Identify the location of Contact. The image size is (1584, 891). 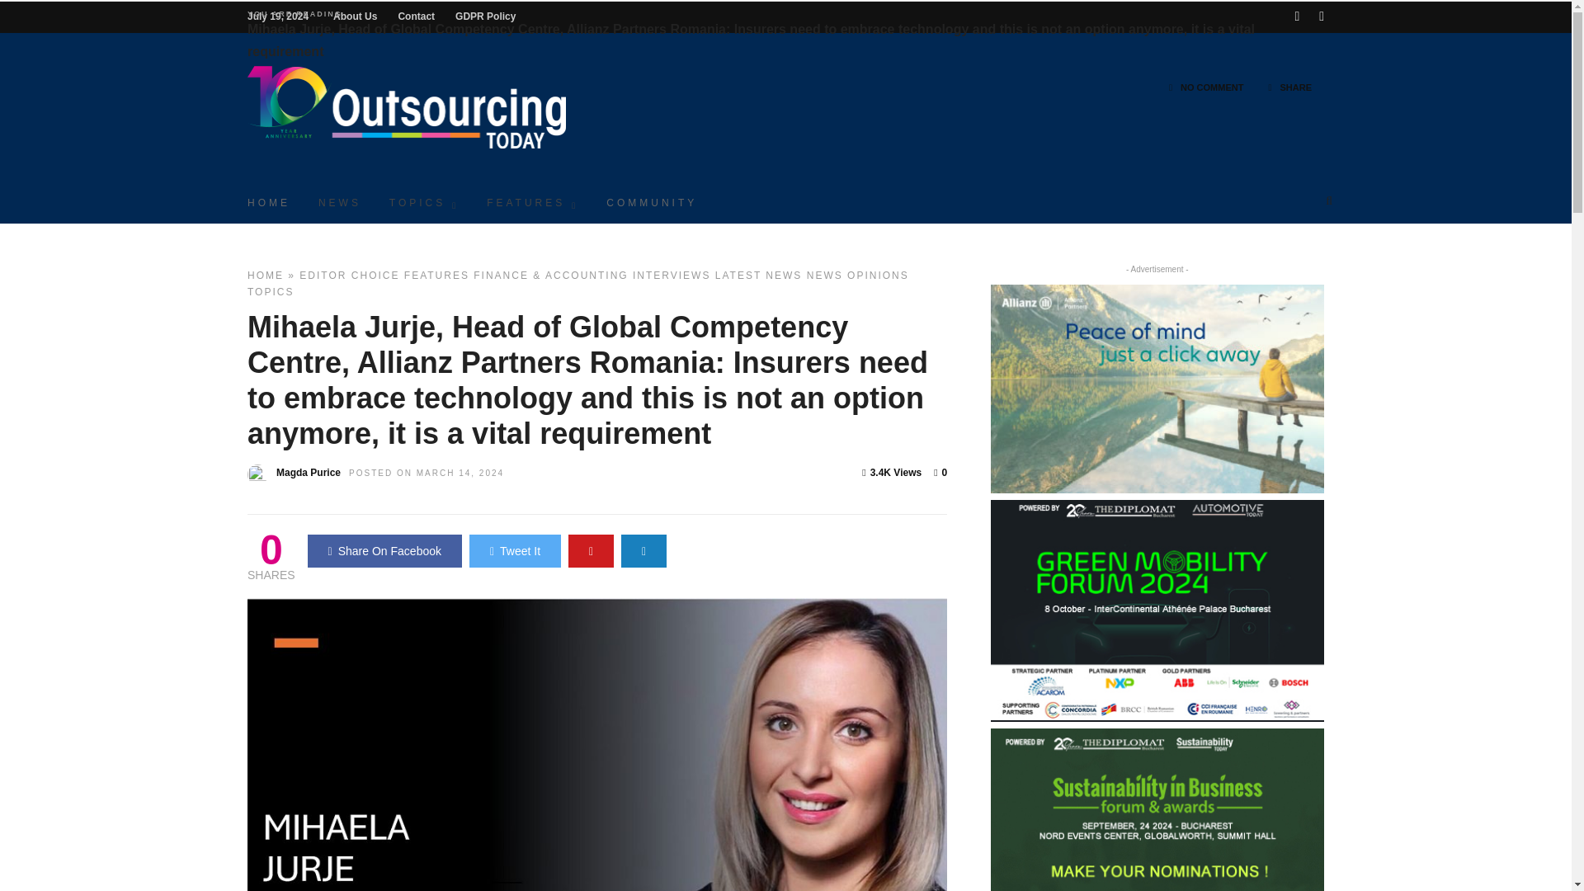
(416, 16).